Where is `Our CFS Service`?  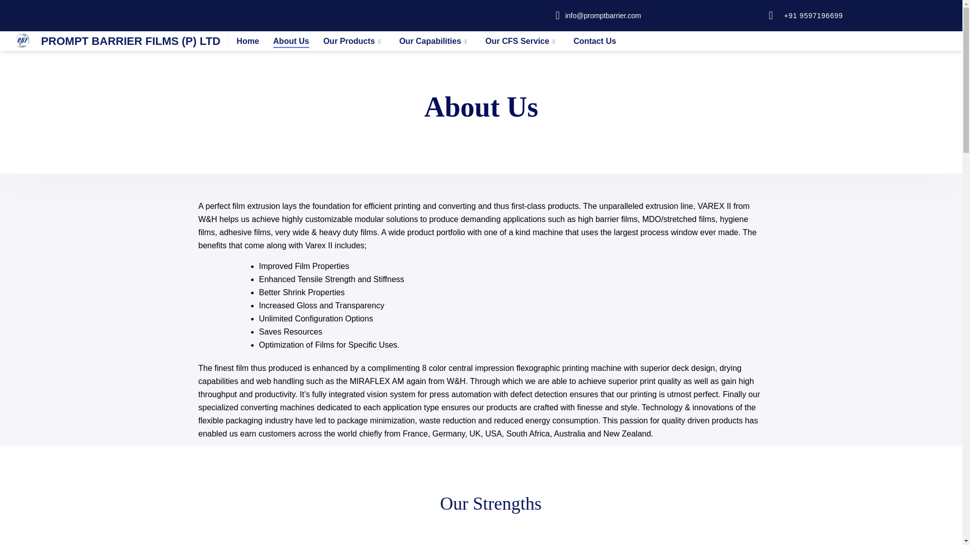
Our CFS Service is located at coordinates (517, 41).